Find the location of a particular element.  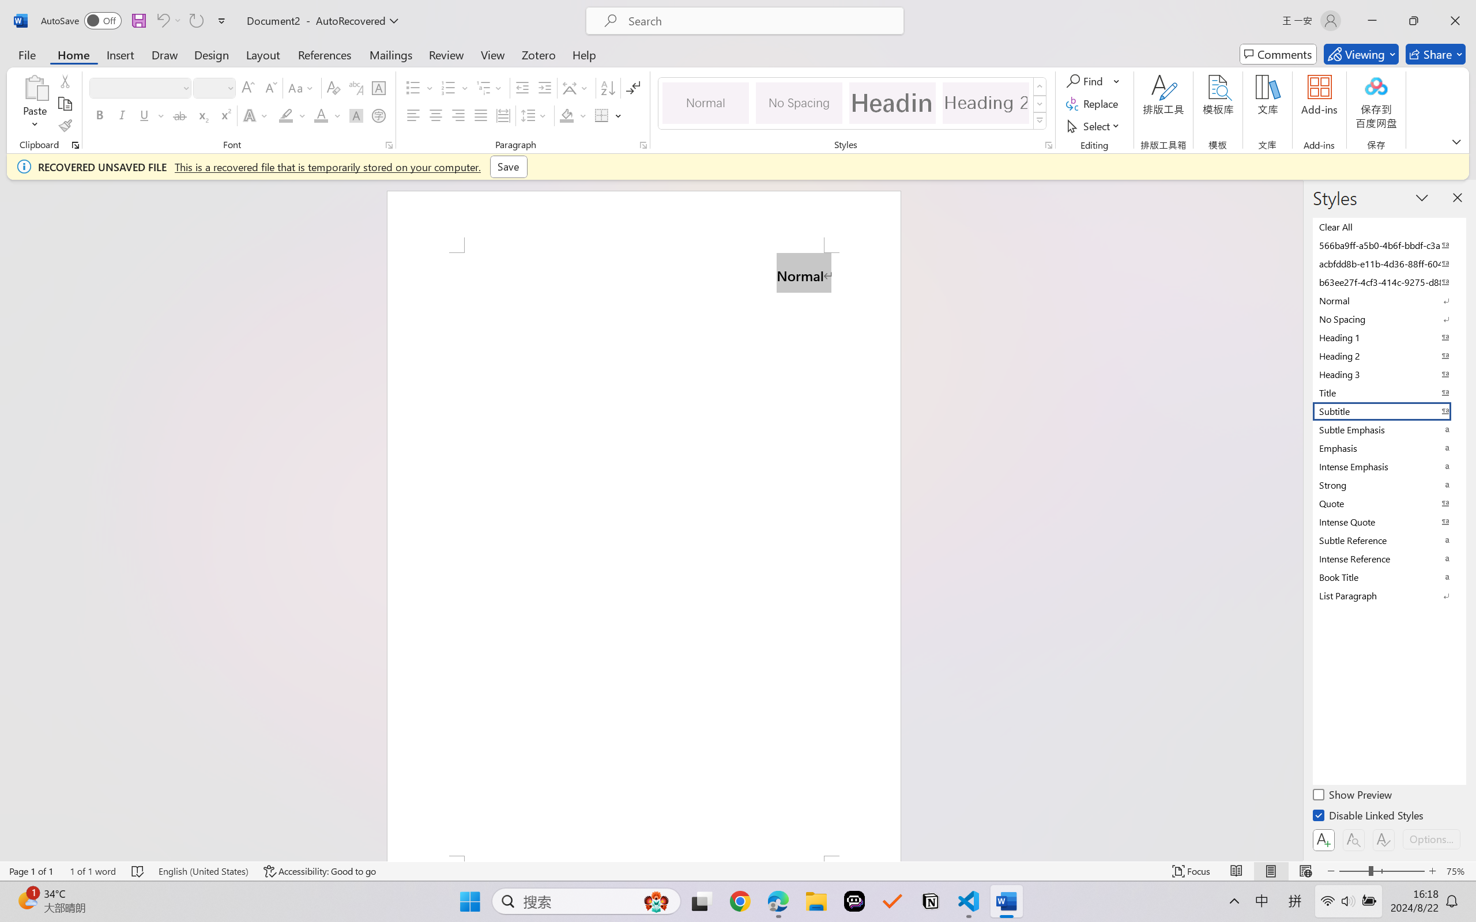

Align Right is located at coordinates (459, 115).